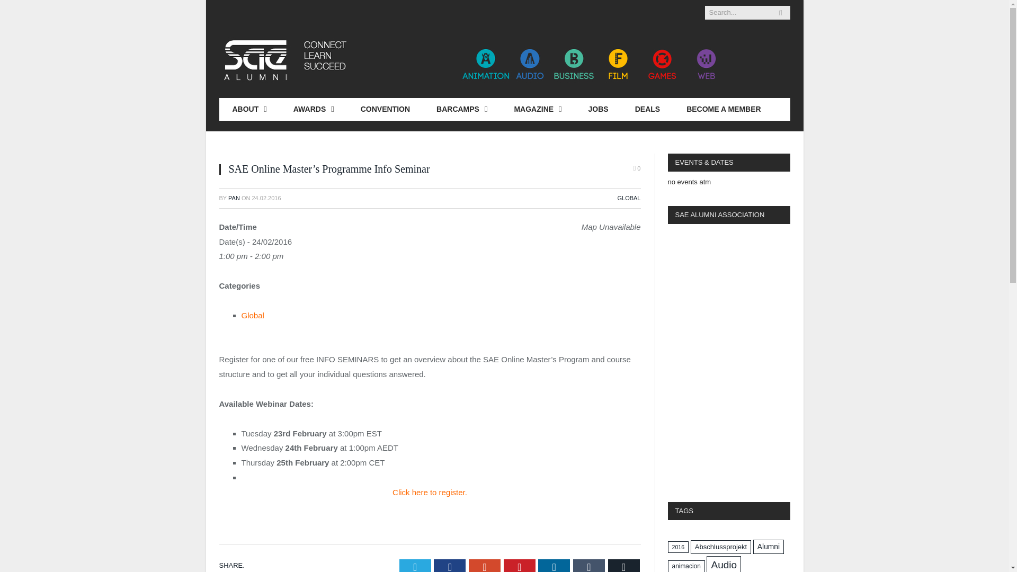 Image resolution: width=1017 pixels, height=572 pixels. I want to click on CONVENTION, so click(385, 109).